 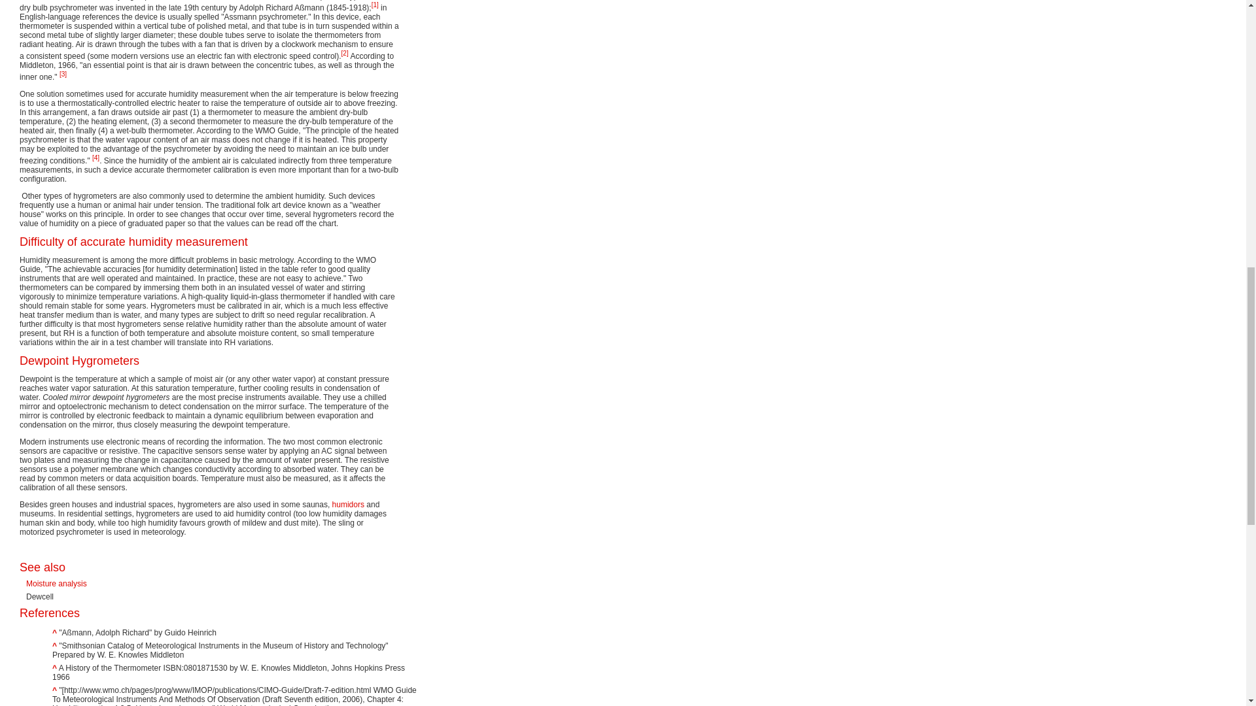 I want to click on Moisture analysis, so click(x=56, y=583).